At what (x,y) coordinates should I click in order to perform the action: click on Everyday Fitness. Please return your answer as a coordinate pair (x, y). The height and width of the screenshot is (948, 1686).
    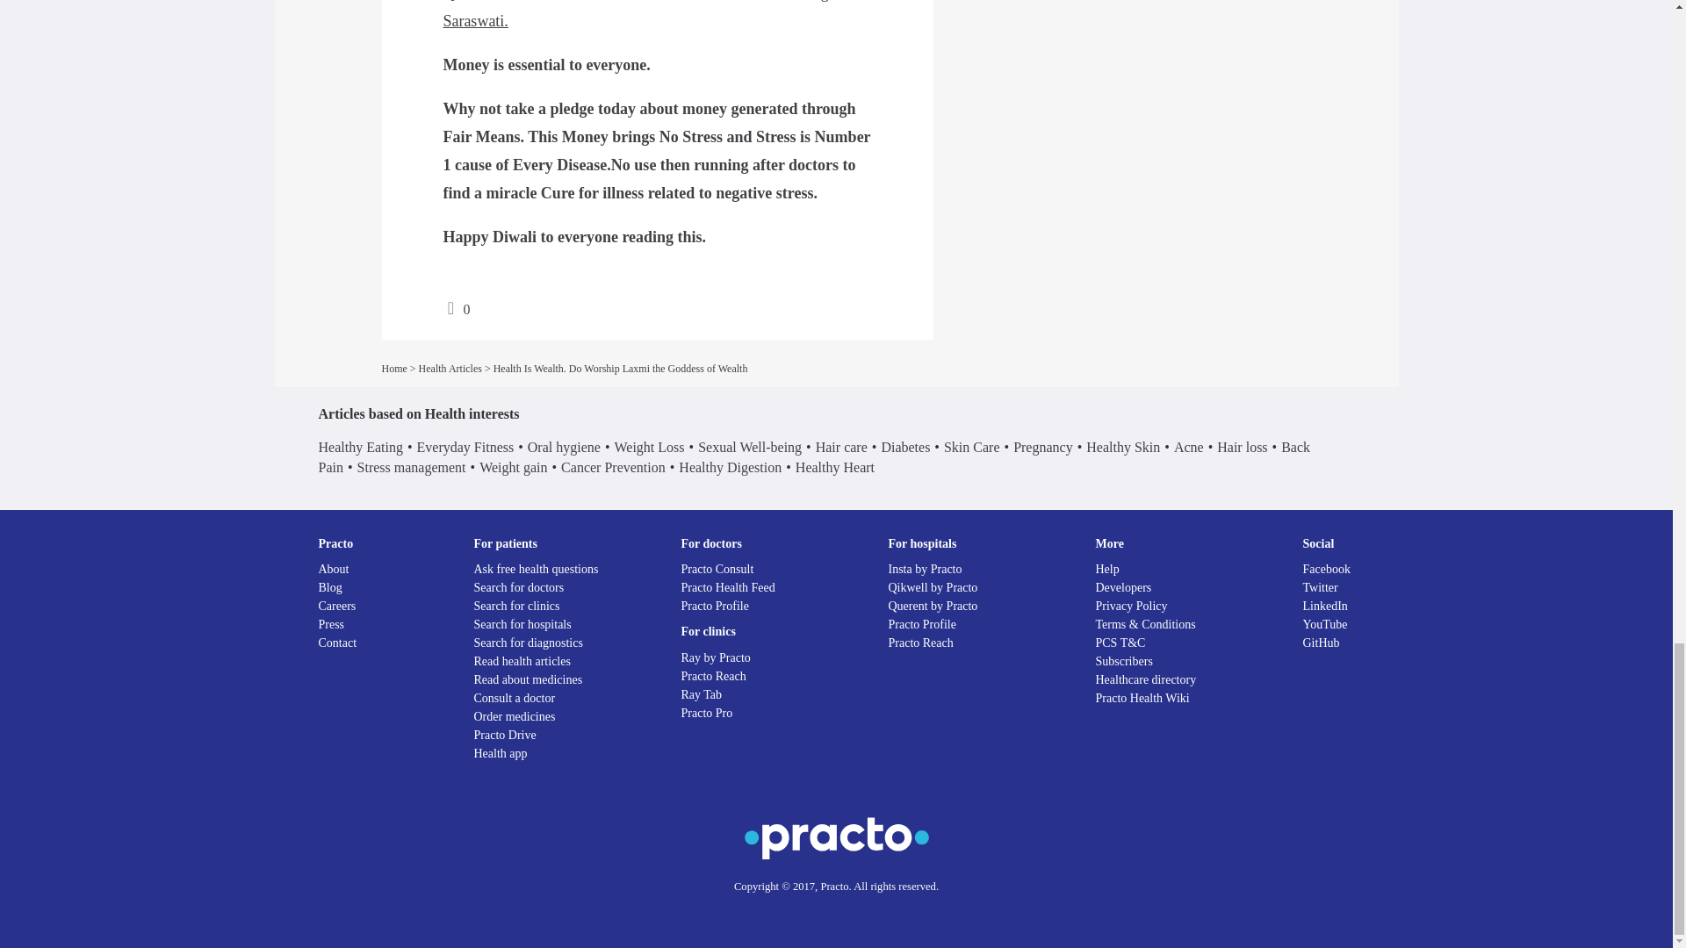
    Looking at the image, I should click on (465, 448).